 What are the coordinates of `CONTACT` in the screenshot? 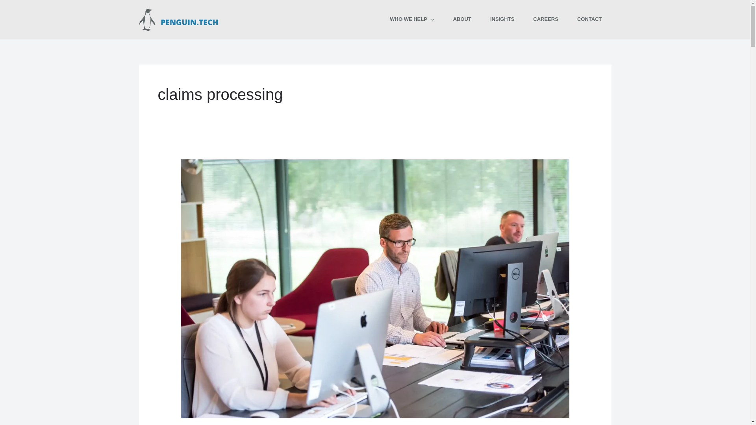 It's located at (589, 19).